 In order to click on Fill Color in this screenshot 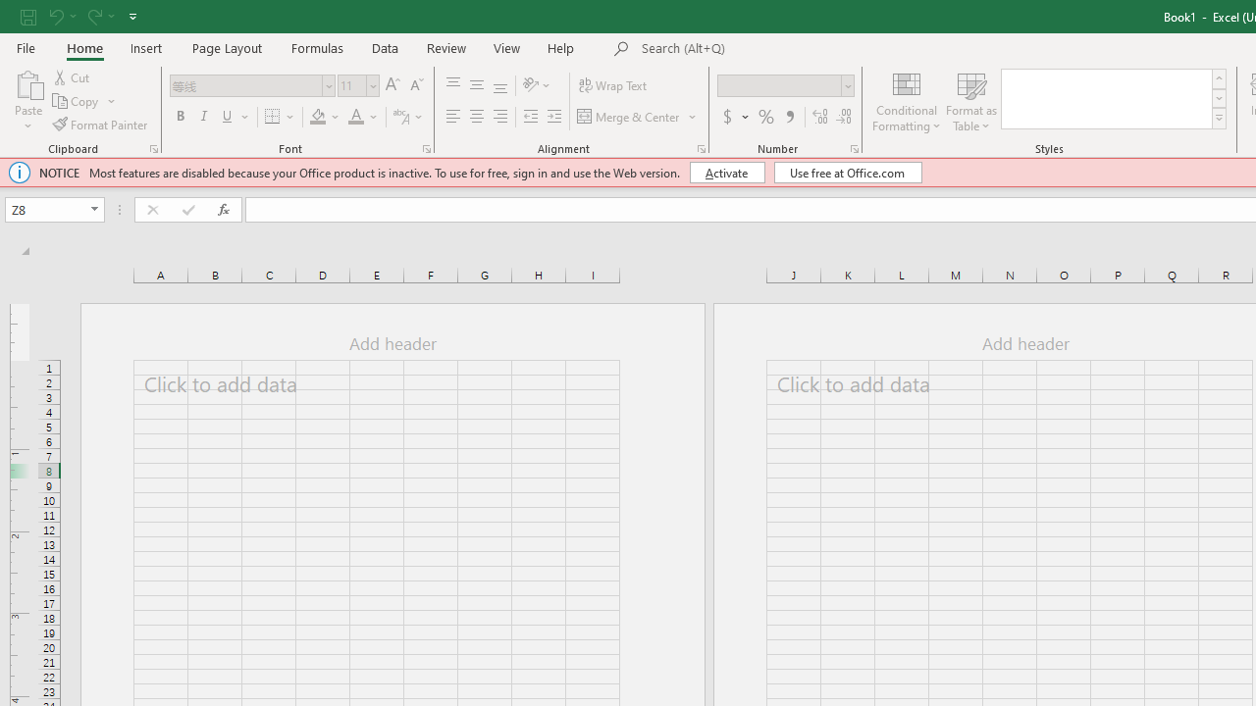, I will do `click(318, 118)`.